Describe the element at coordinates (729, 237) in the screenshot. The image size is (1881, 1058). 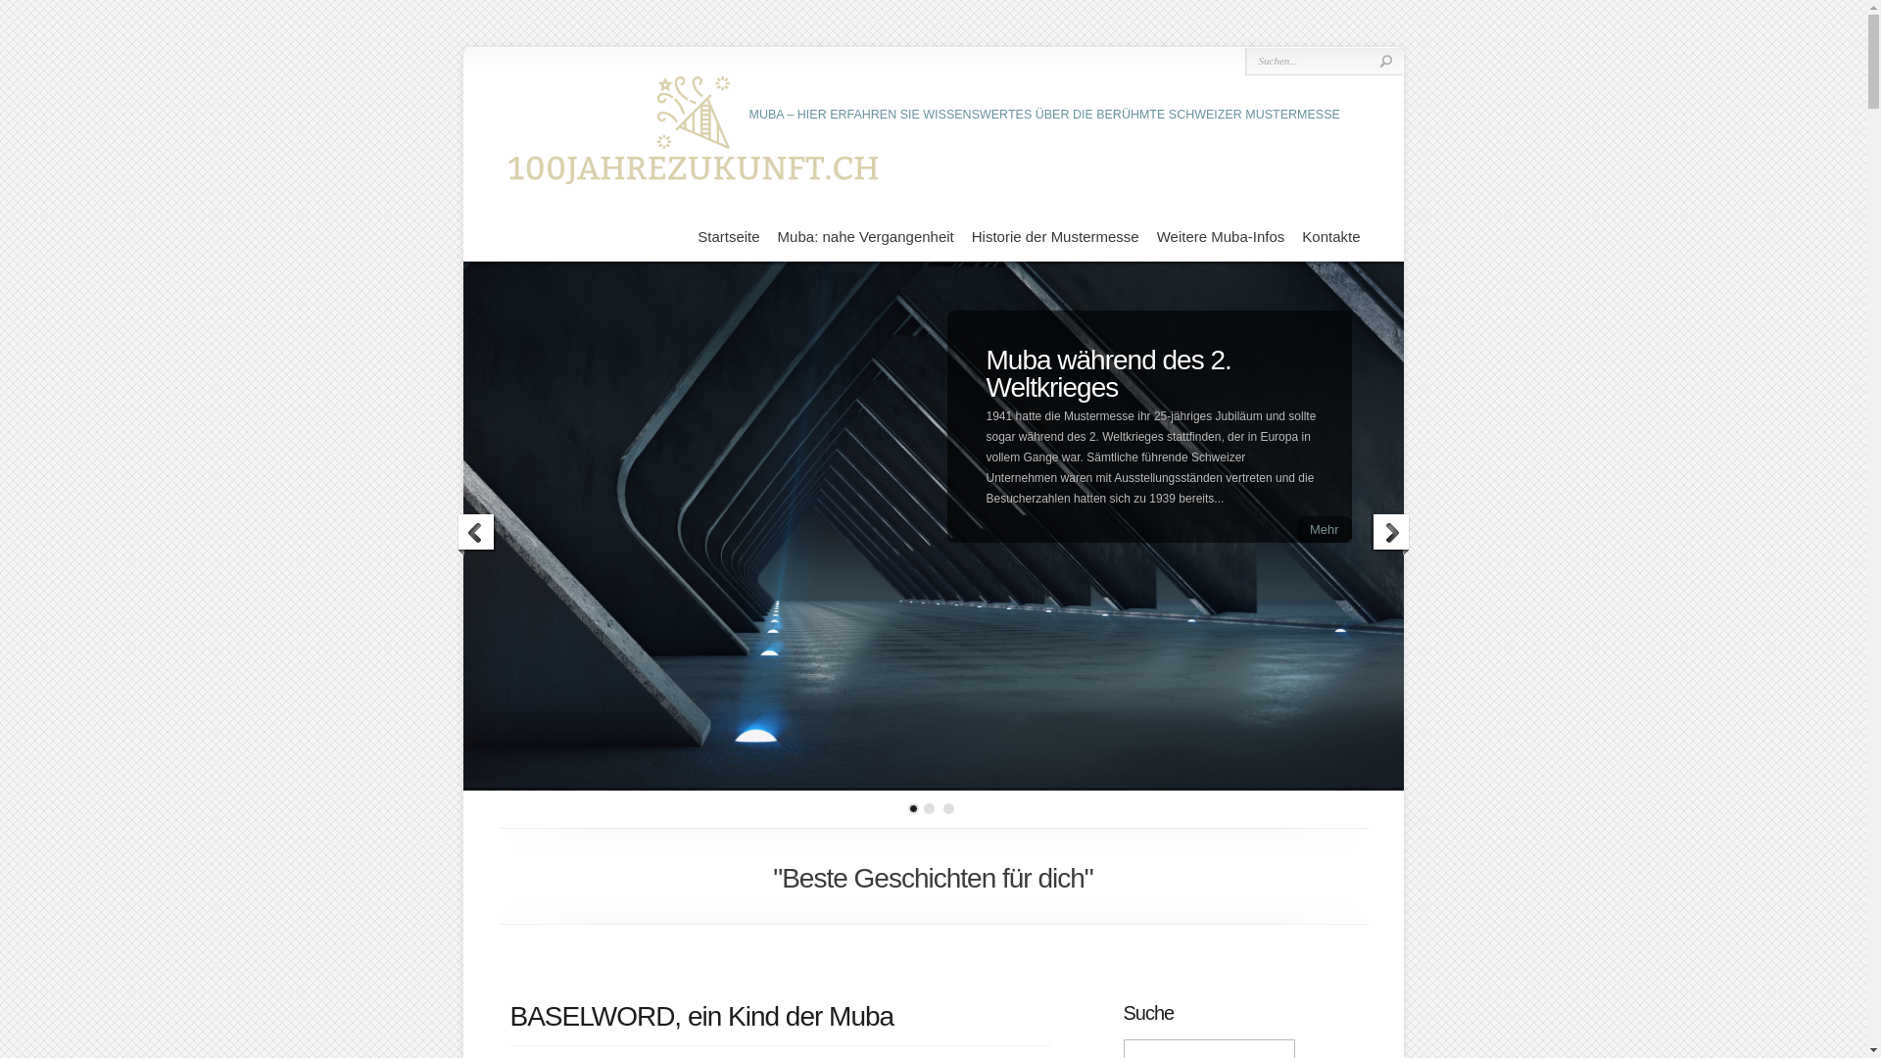
I see `Startseite` at that location.